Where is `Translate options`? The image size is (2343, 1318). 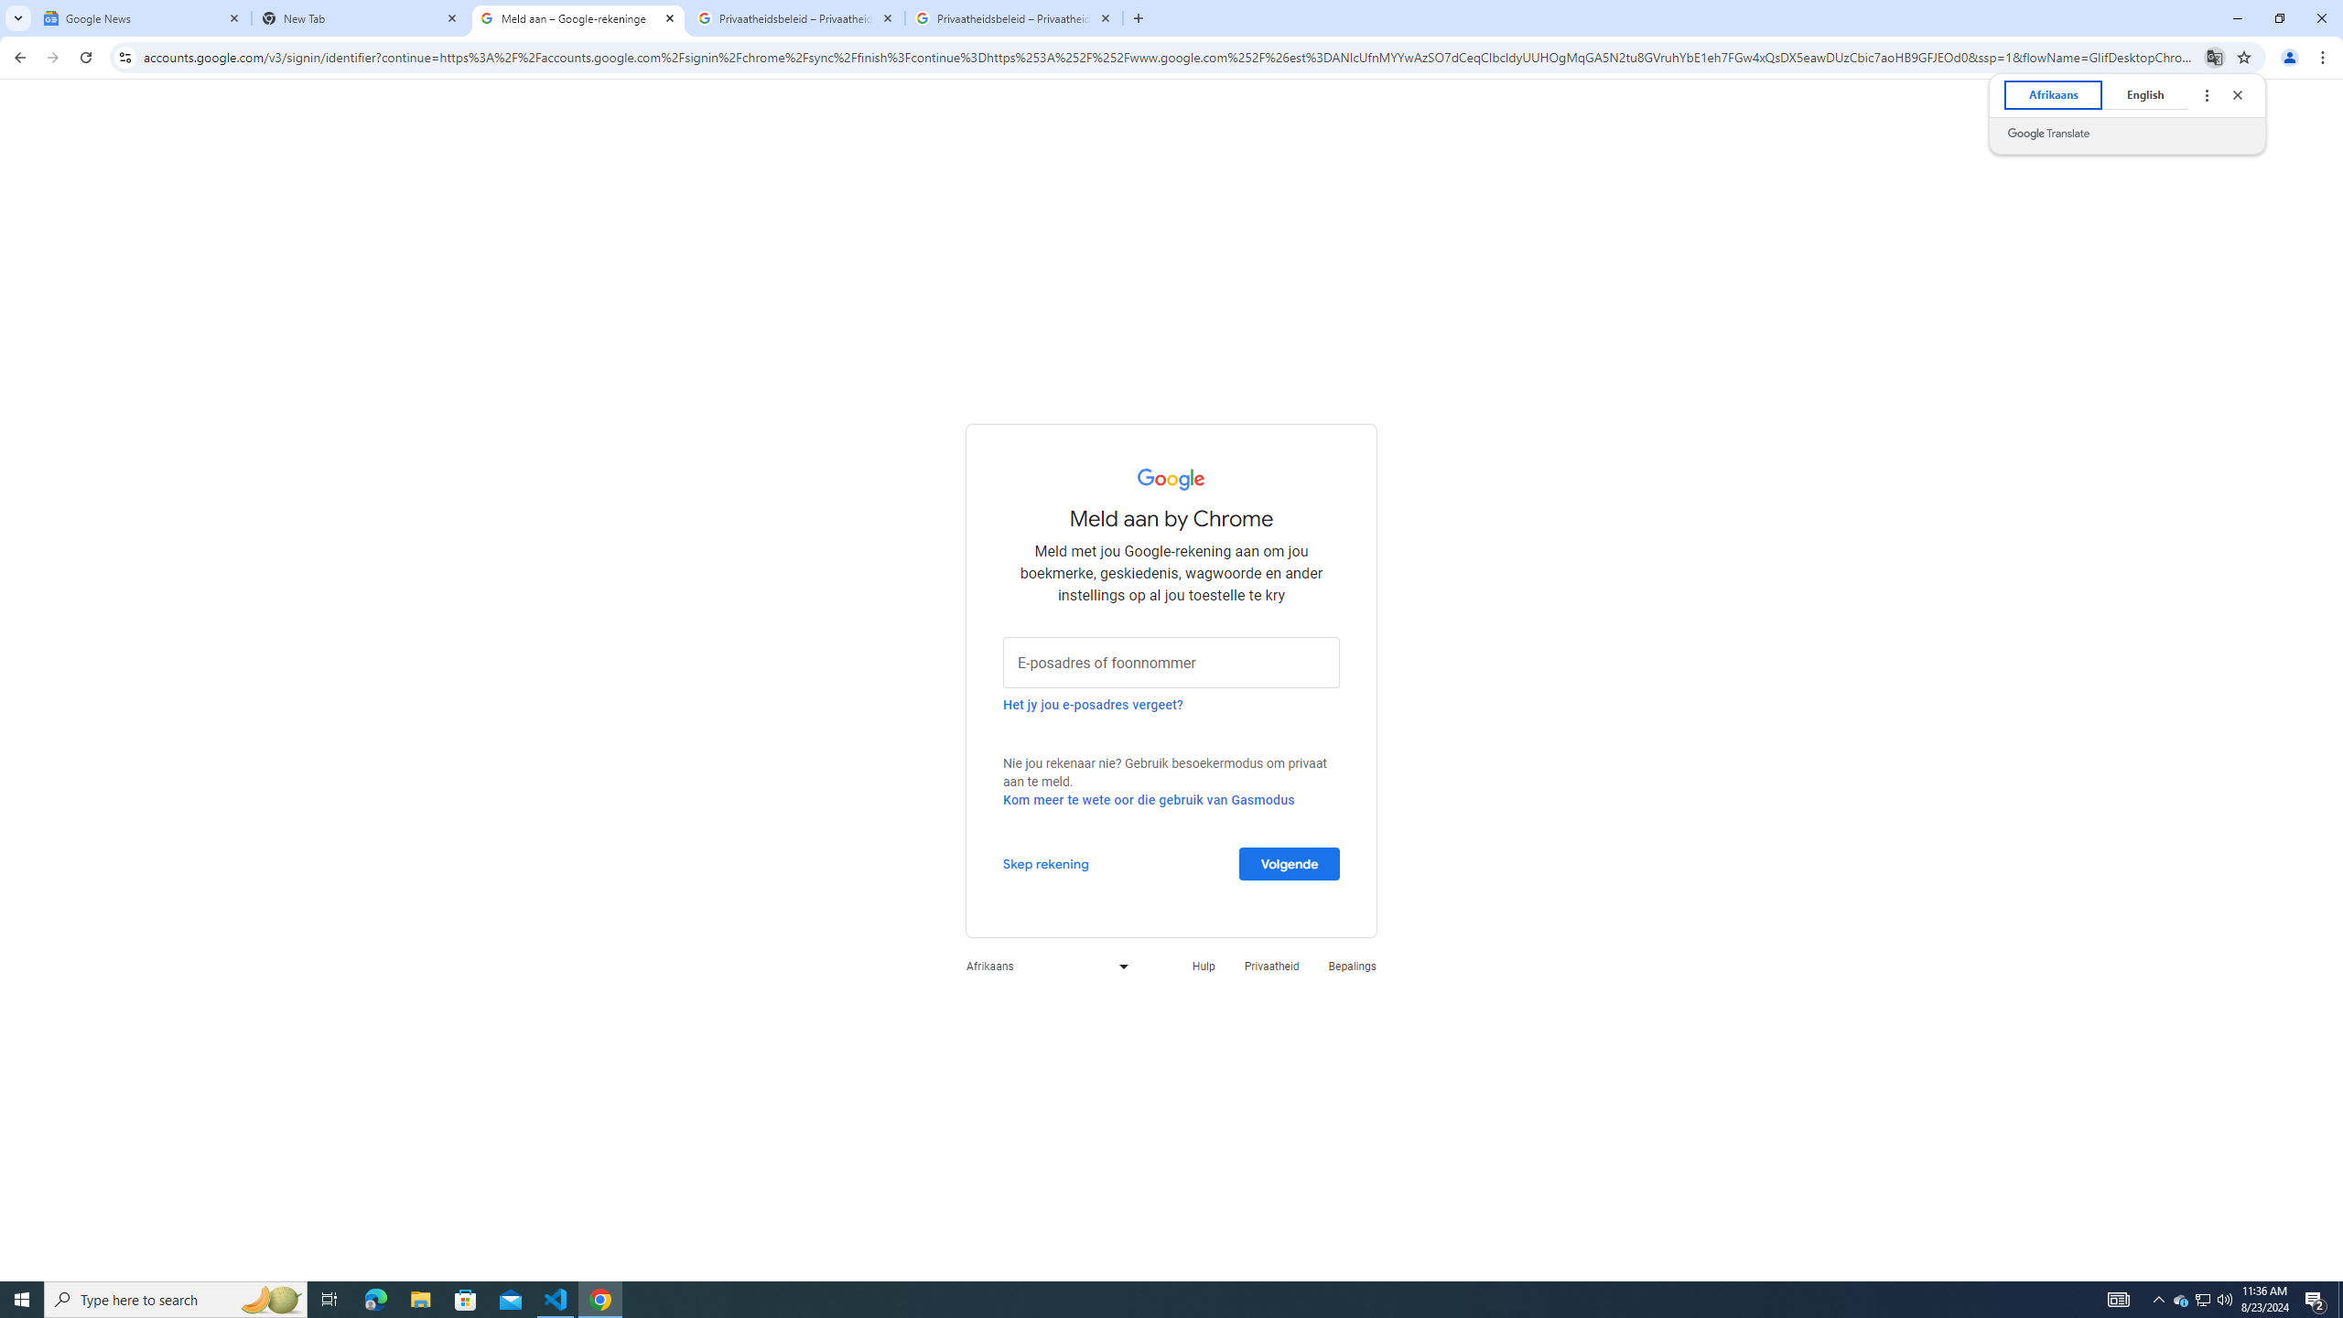
Translate options is located at coordinates (2206, 94).